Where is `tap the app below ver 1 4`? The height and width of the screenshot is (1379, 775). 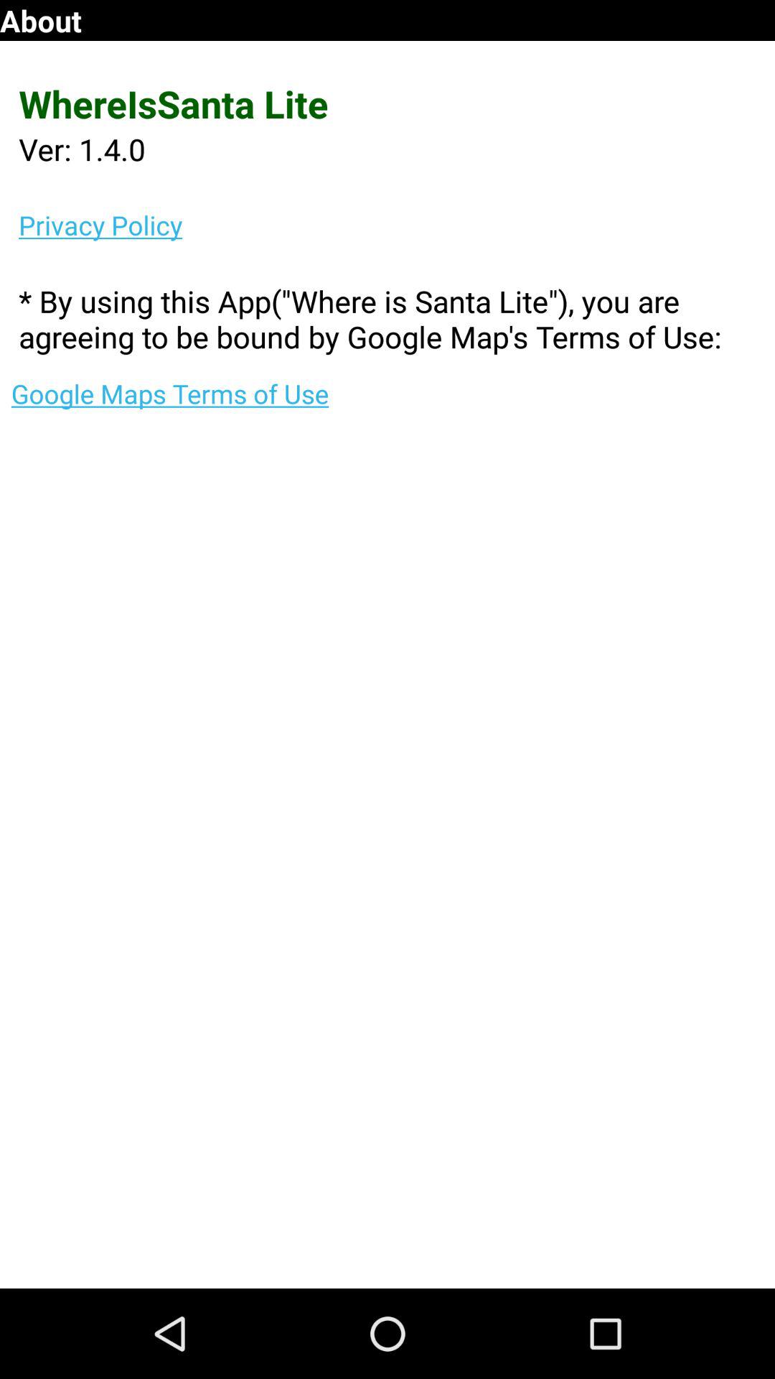
tap the app below ver 1 4 is located at coordinates (397, 225).